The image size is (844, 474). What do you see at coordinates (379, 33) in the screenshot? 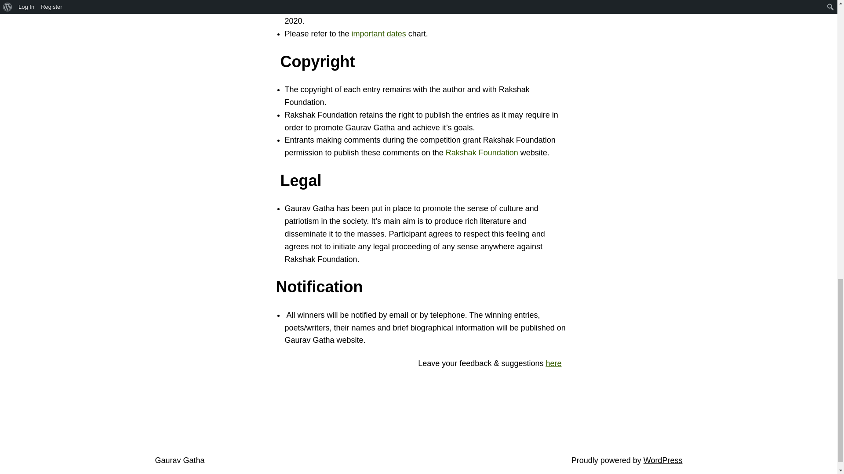
I see `important dates` at bounding box center [379, 33].